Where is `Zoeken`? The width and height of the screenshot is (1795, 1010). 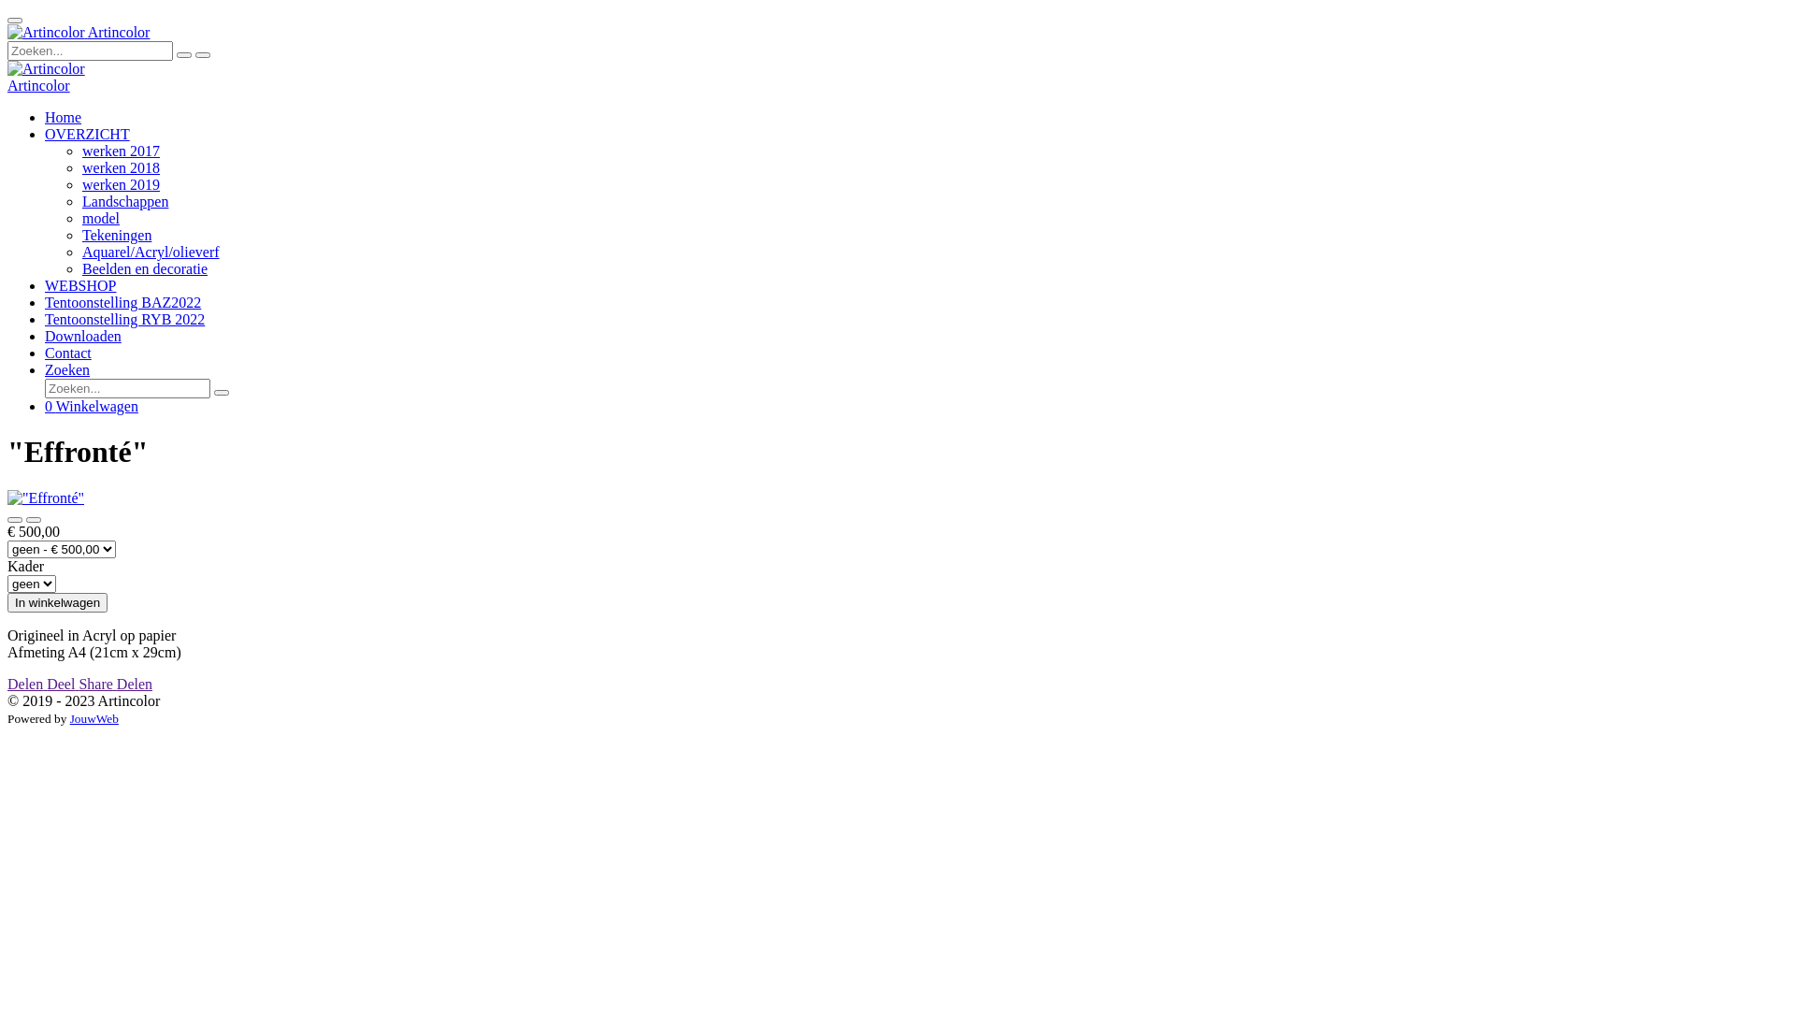 Zoeken is located at coordinates (67, 370).